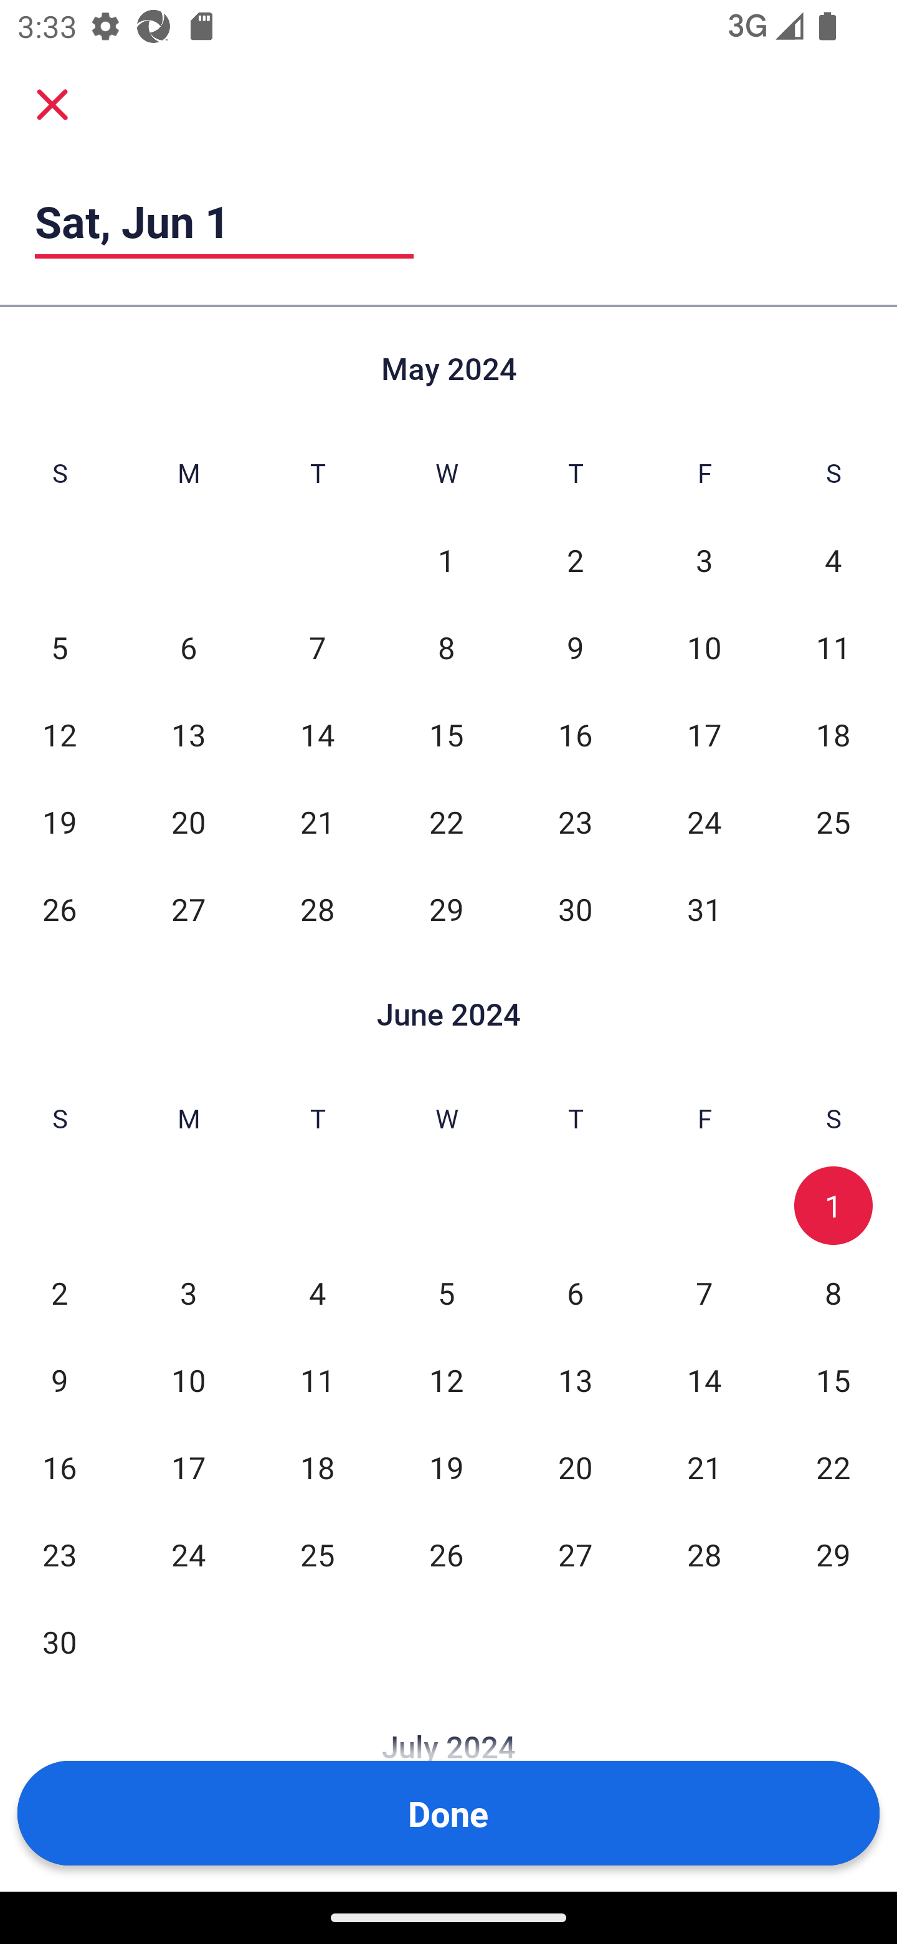 The height and width of the screenshot is (1944, 897). Describe the element at coordinates (318, 647) in the screenshot. I see `7 Tue, May 7, Not Selected` at that location.